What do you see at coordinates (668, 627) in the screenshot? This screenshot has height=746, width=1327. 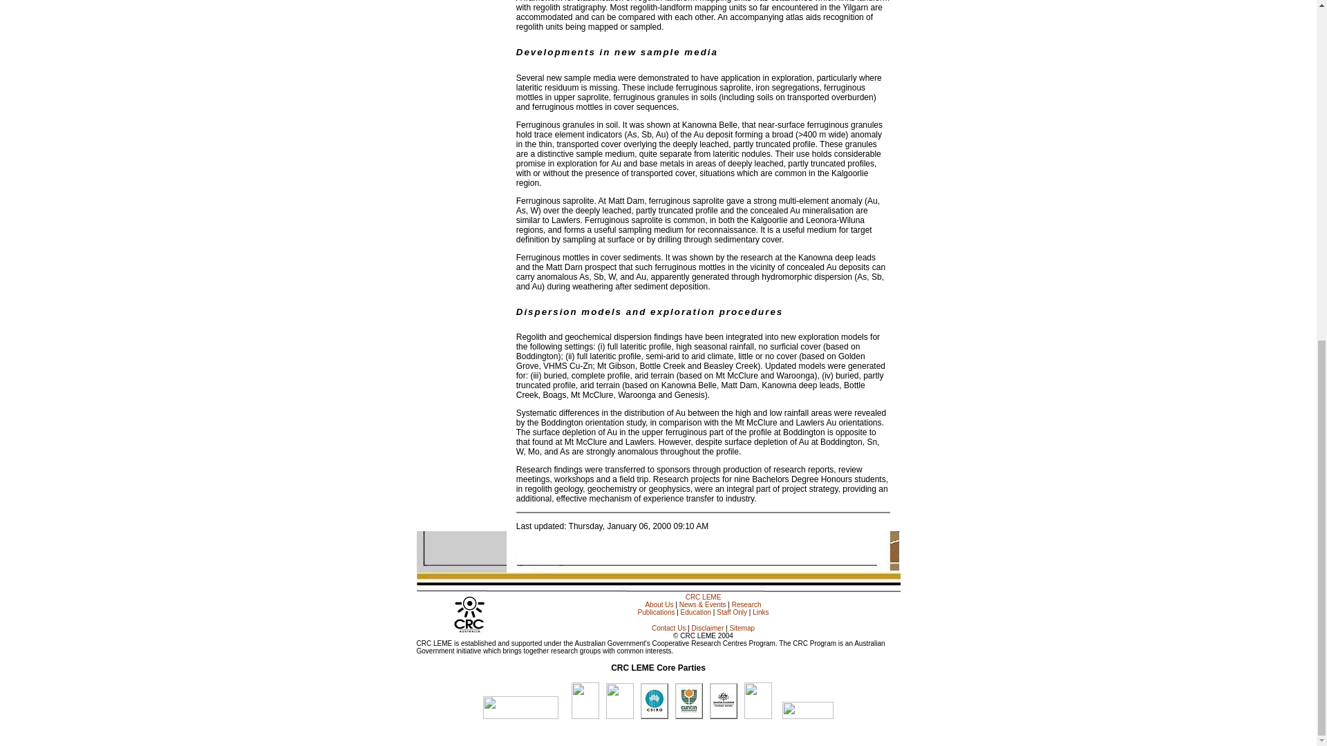 I see `Contact Us` at bounding box center [668, 627].